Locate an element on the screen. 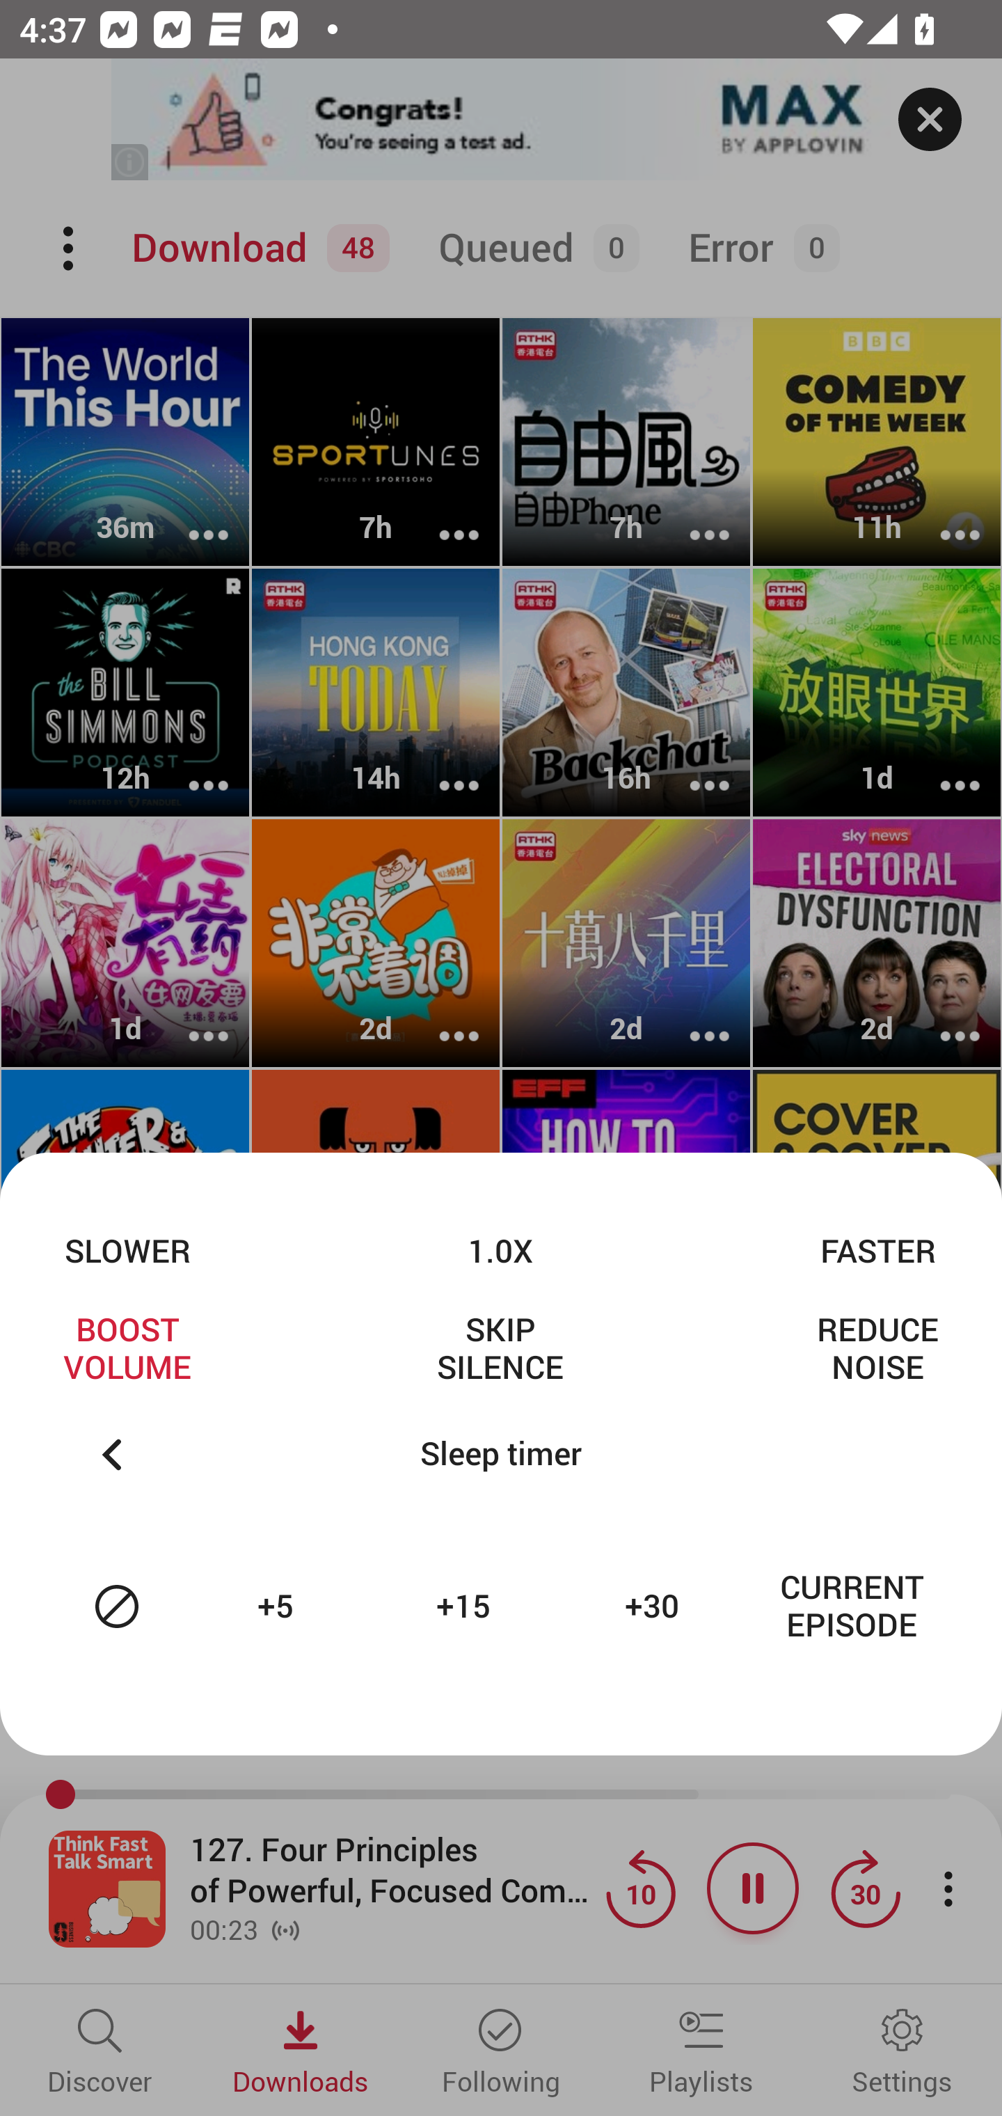  SKIP
SILENCE is located at coordinates (500, 1348).